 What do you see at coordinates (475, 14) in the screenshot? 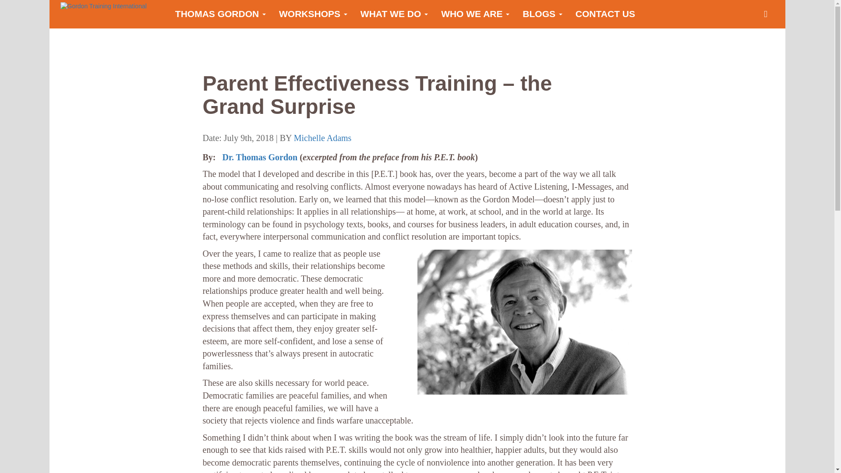
I see `WHO WE ARE` at bounding box center [475, 14].